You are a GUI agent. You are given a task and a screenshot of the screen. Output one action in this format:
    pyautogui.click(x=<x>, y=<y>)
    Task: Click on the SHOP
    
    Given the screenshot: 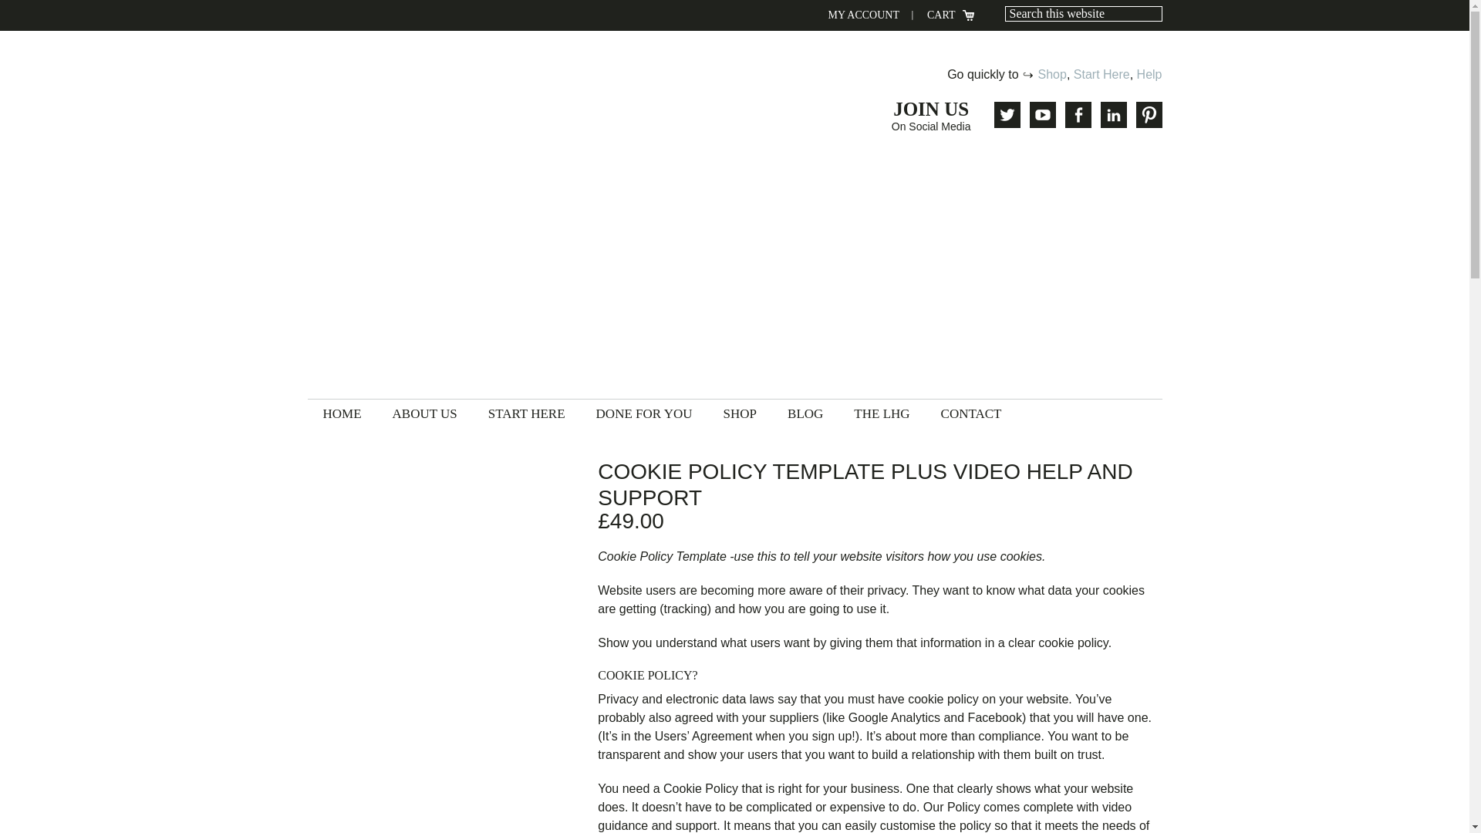 What is the action you would take?
    pyautogui.click(x=739, y=413)
    